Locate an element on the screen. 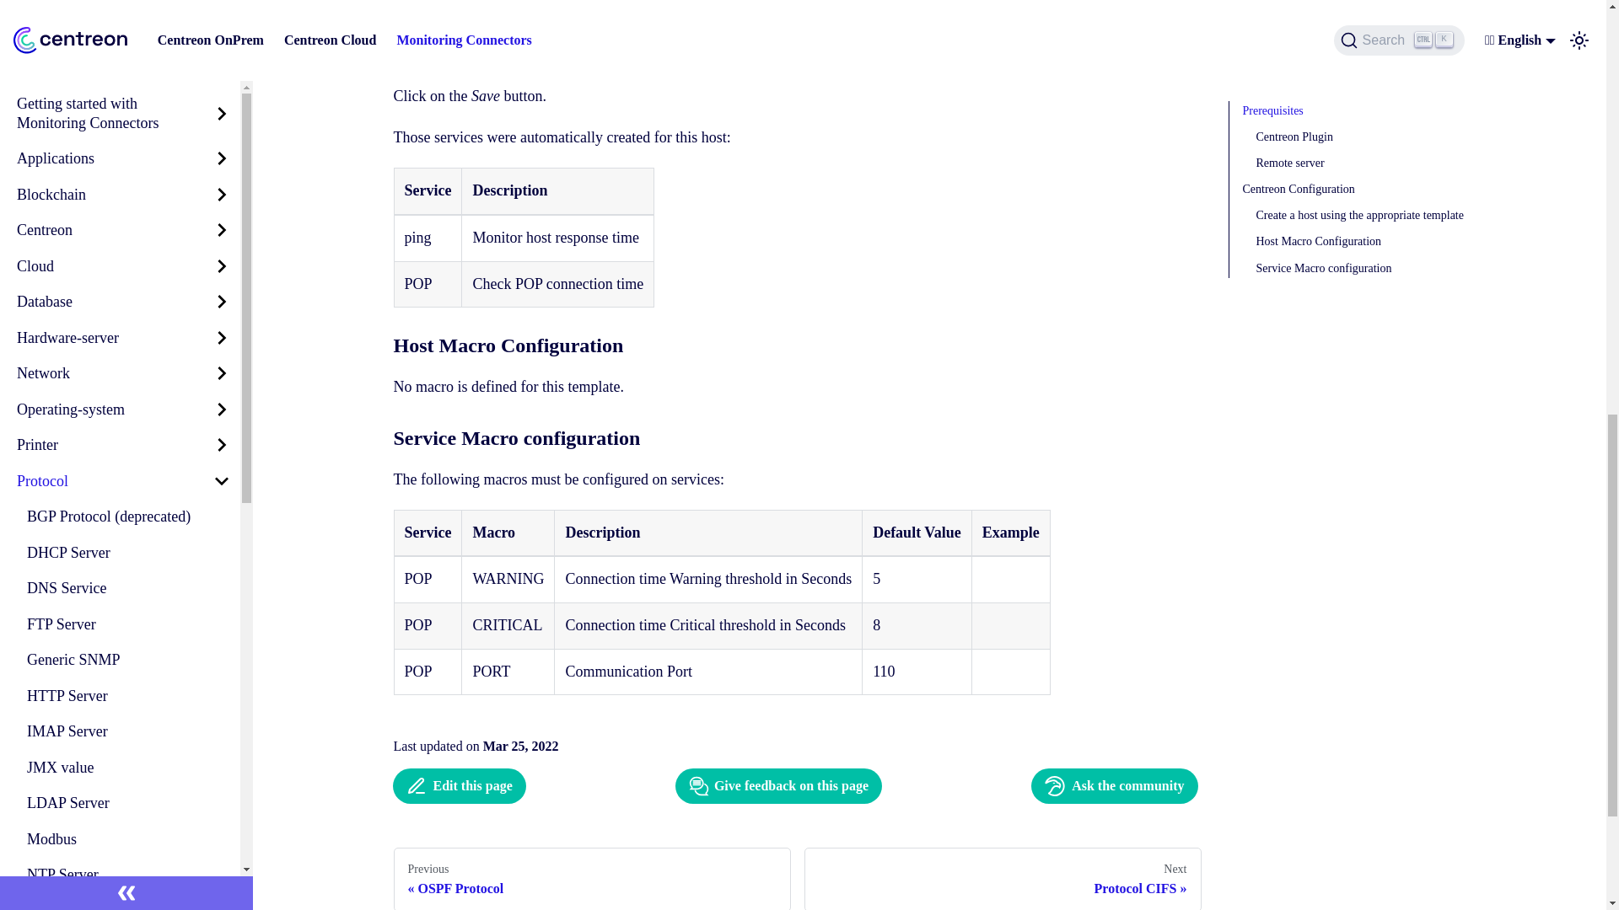  Protocol DHCP is located at coordinates (128, 108).